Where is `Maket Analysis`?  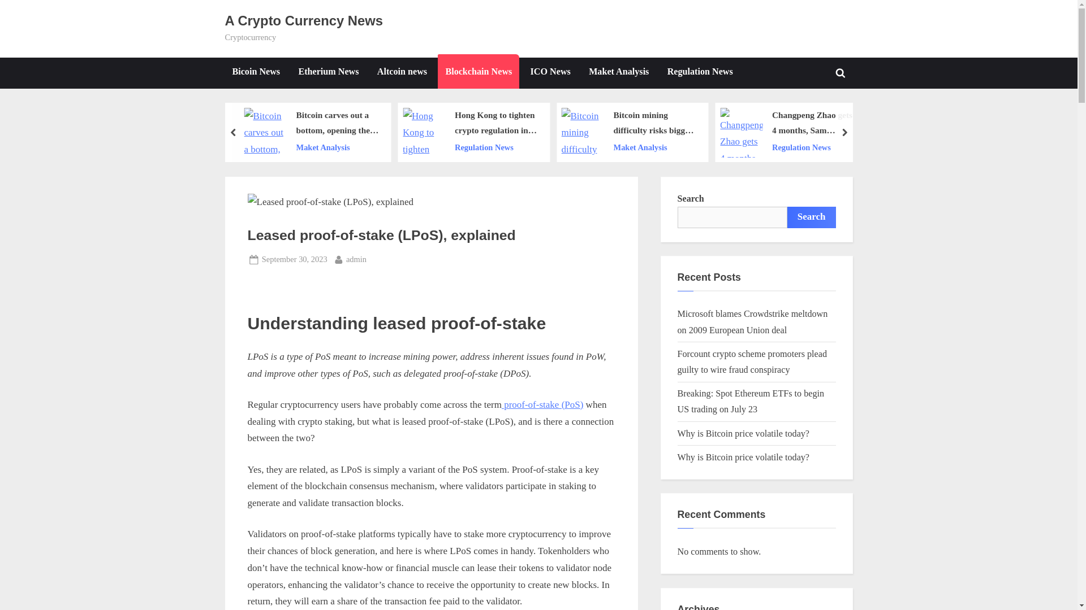
Maket Analysis is located at coordinates (618, 72).